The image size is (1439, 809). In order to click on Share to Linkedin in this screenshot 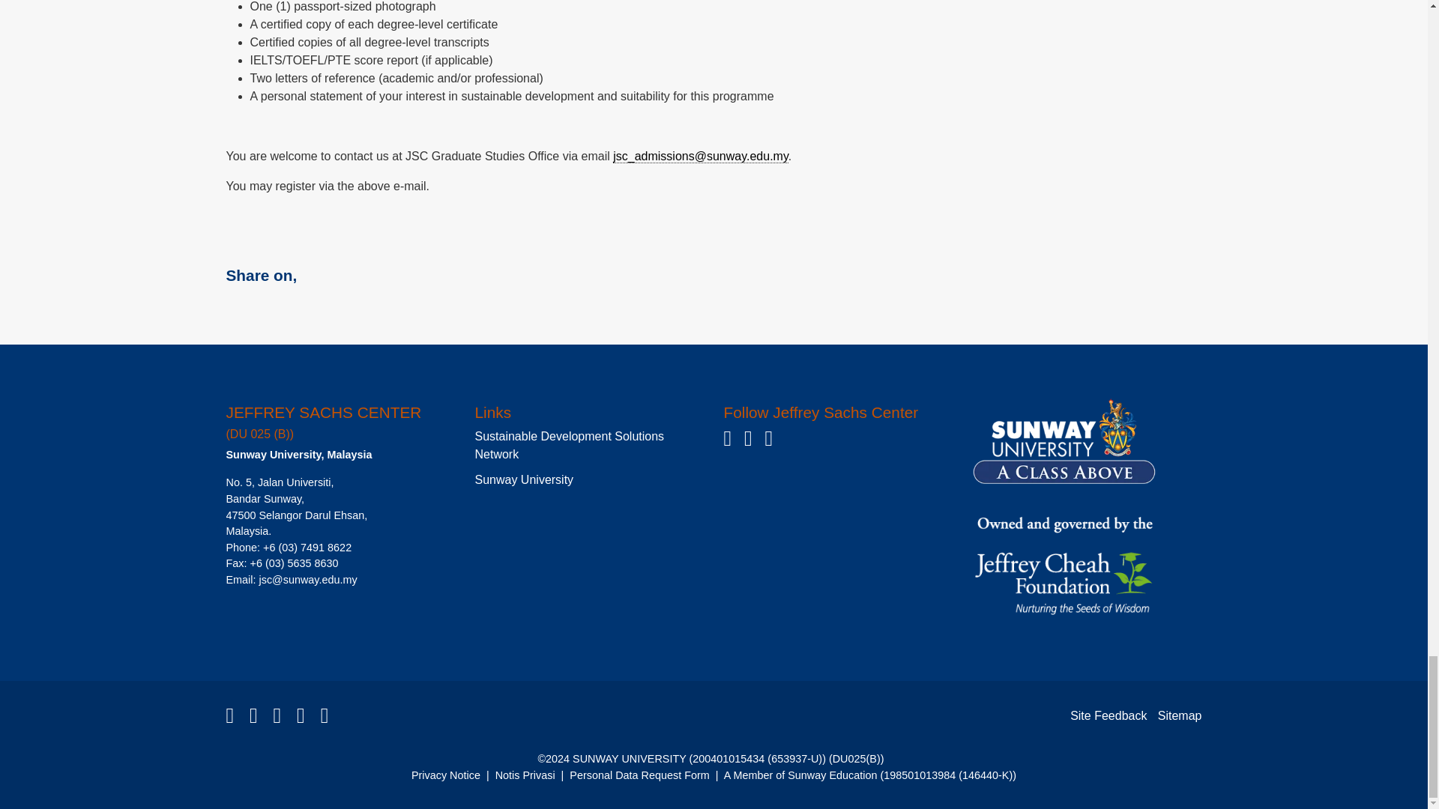, I will do `click(316, 305)`.